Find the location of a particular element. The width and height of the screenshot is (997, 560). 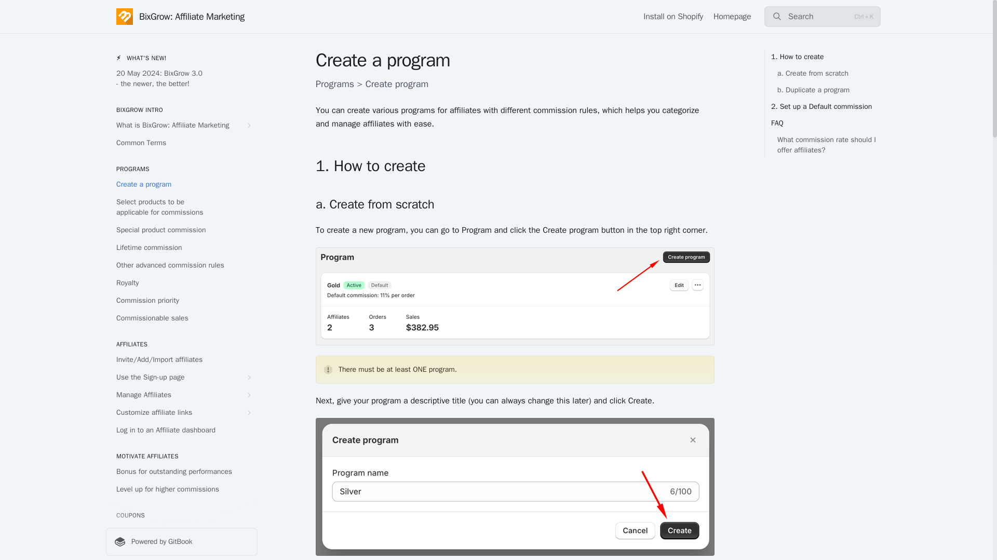

Commissionable sales is located at coordinates (181, 318).